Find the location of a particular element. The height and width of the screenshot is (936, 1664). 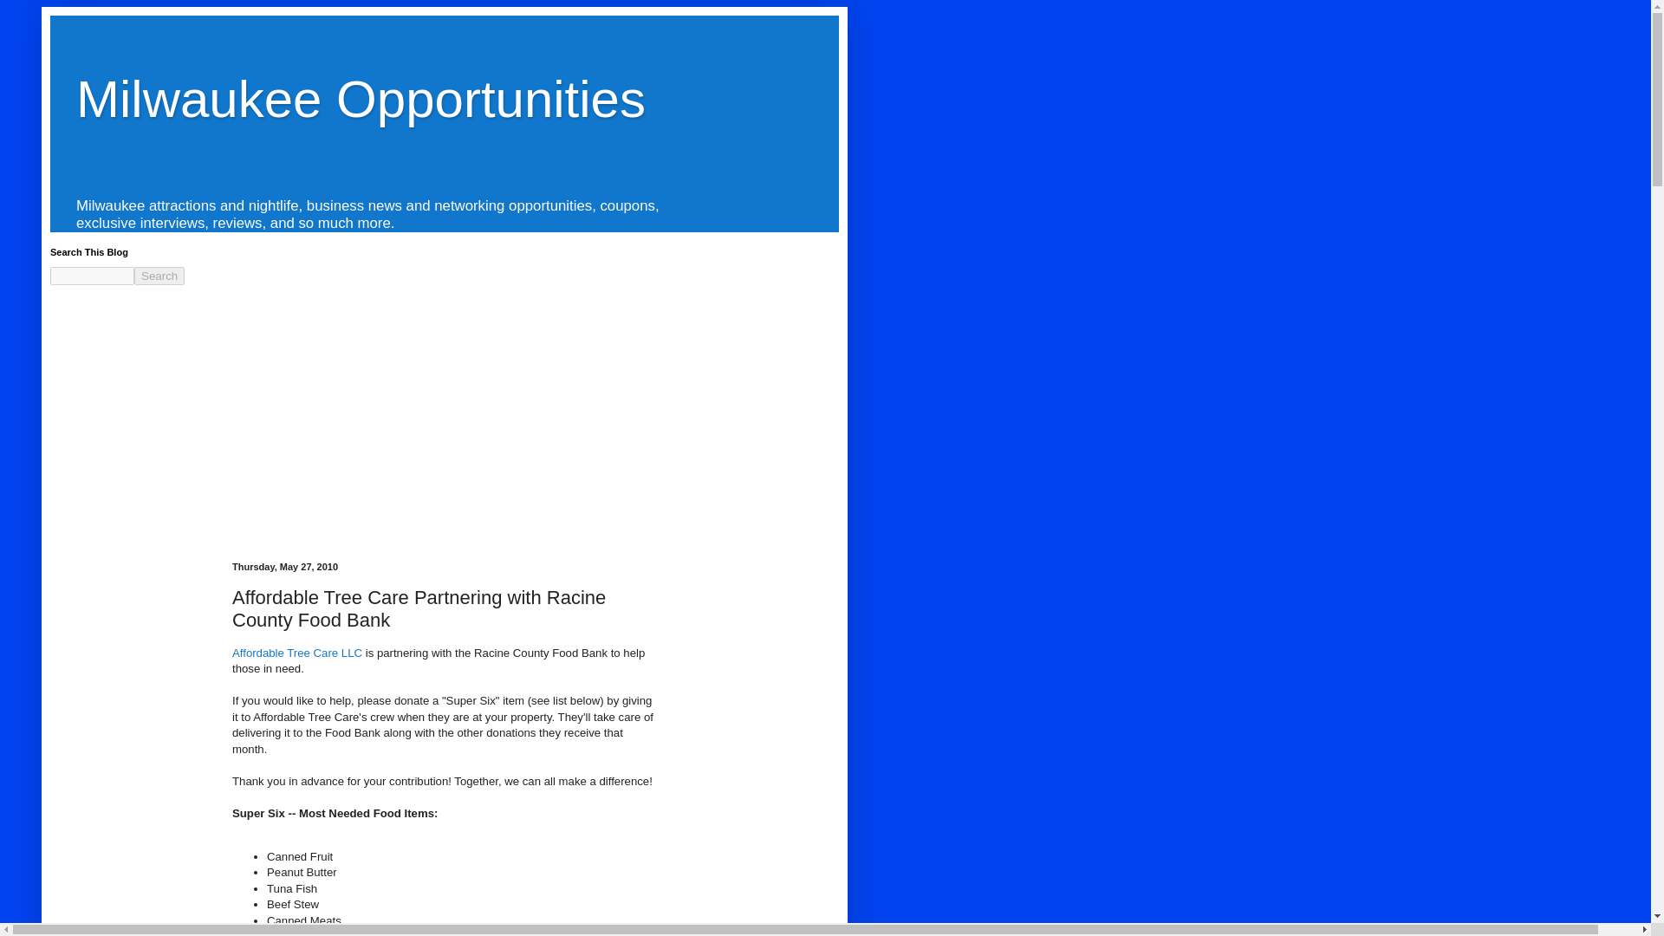

search is located at coordinates (159, 276).